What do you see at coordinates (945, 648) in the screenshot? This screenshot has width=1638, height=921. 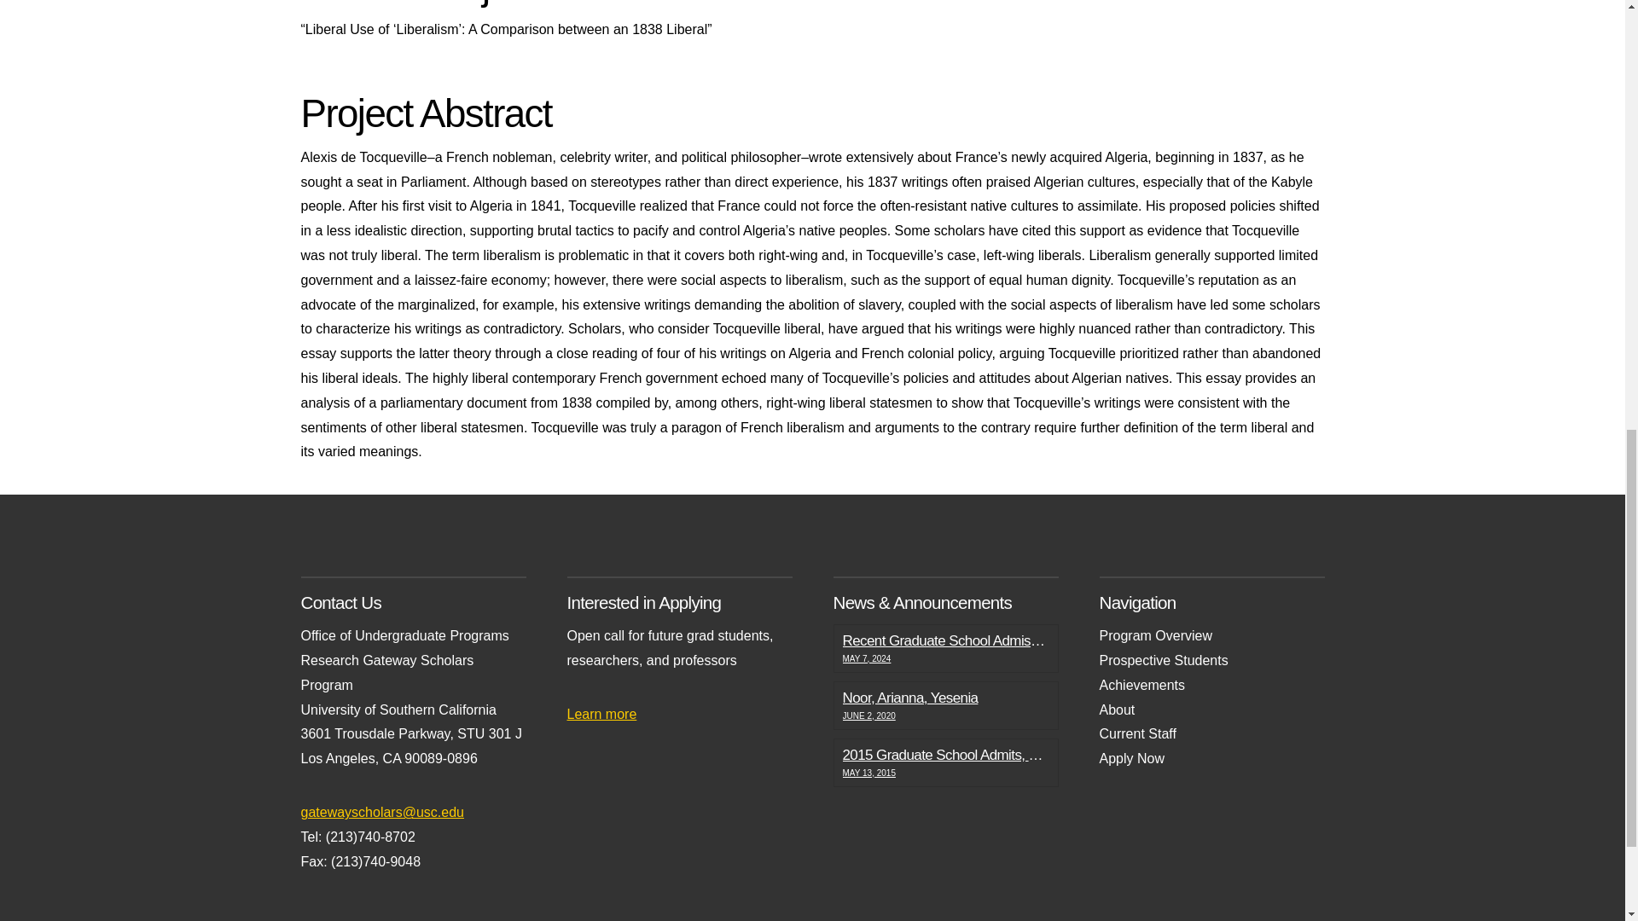 I see `Permalink to: "Recent Graduate School Admission Offers!"` at bounding box center [945, 648].